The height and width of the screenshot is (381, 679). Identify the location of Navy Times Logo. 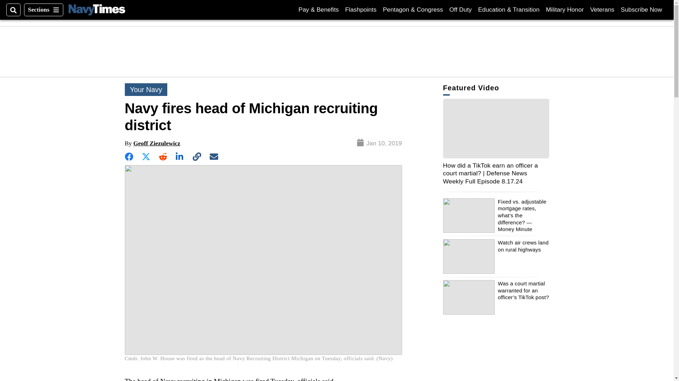
(641, 10).